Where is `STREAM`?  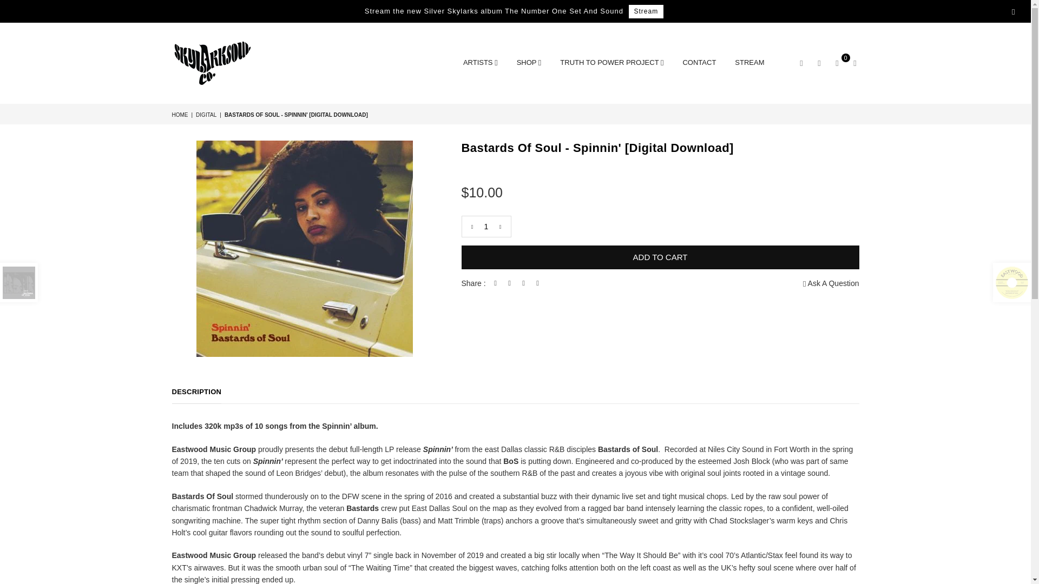
STREAM is located at coordinates (749, 64).